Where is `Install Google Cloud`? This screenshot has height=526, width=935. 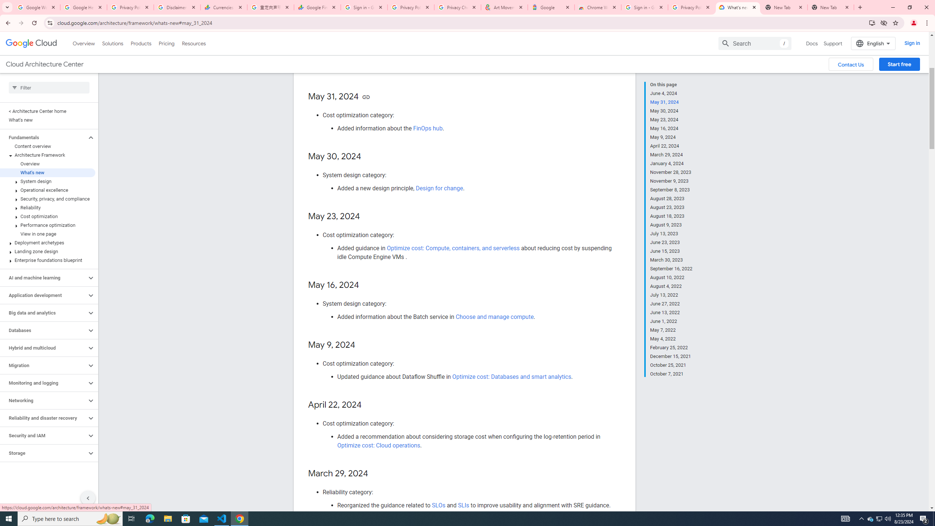 Install Google Cloud is located at coordinates (872, 23).